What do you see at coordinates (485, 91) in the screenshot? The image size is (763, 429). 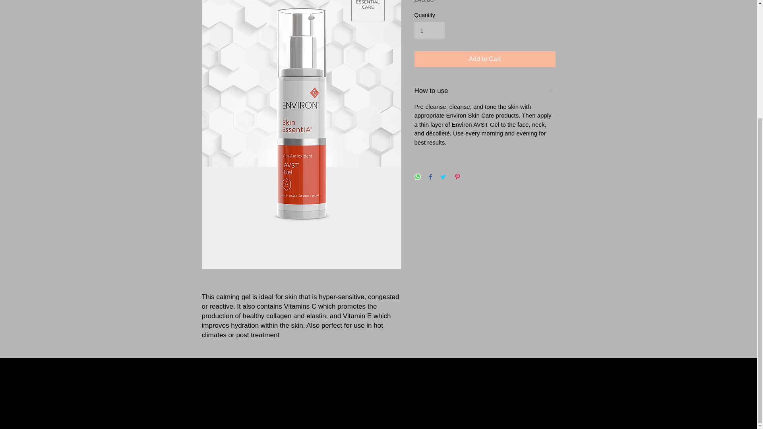 I see `How to use` at bounding box center [485, 91].